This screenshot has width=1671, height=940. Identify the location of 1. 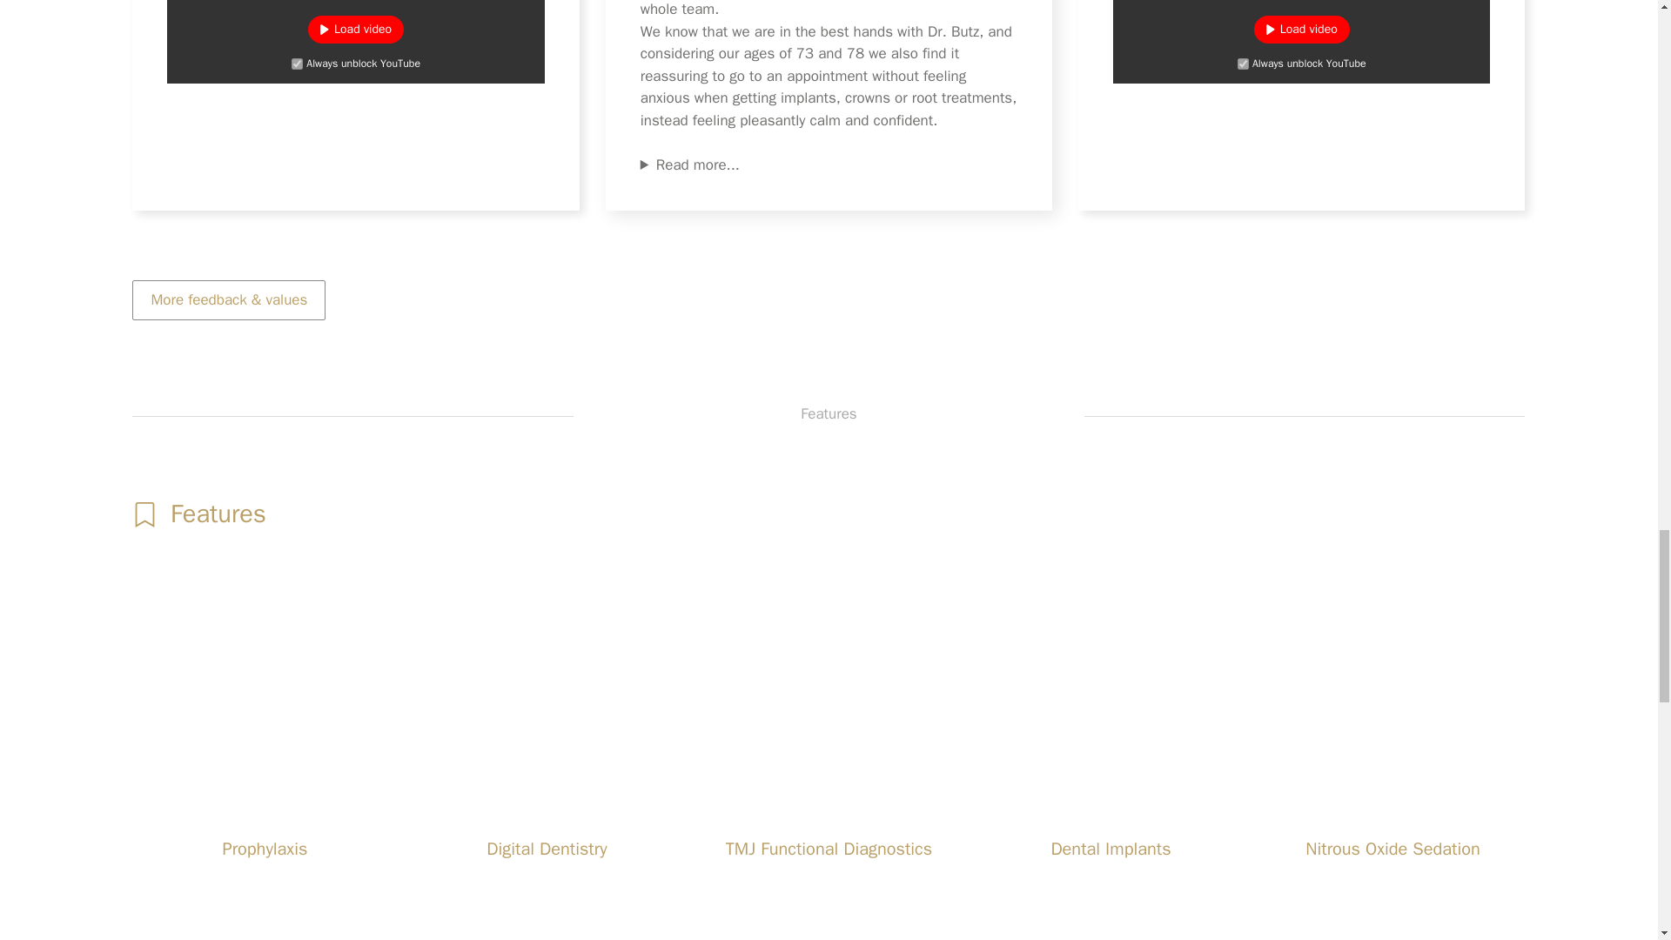
(296, 63).